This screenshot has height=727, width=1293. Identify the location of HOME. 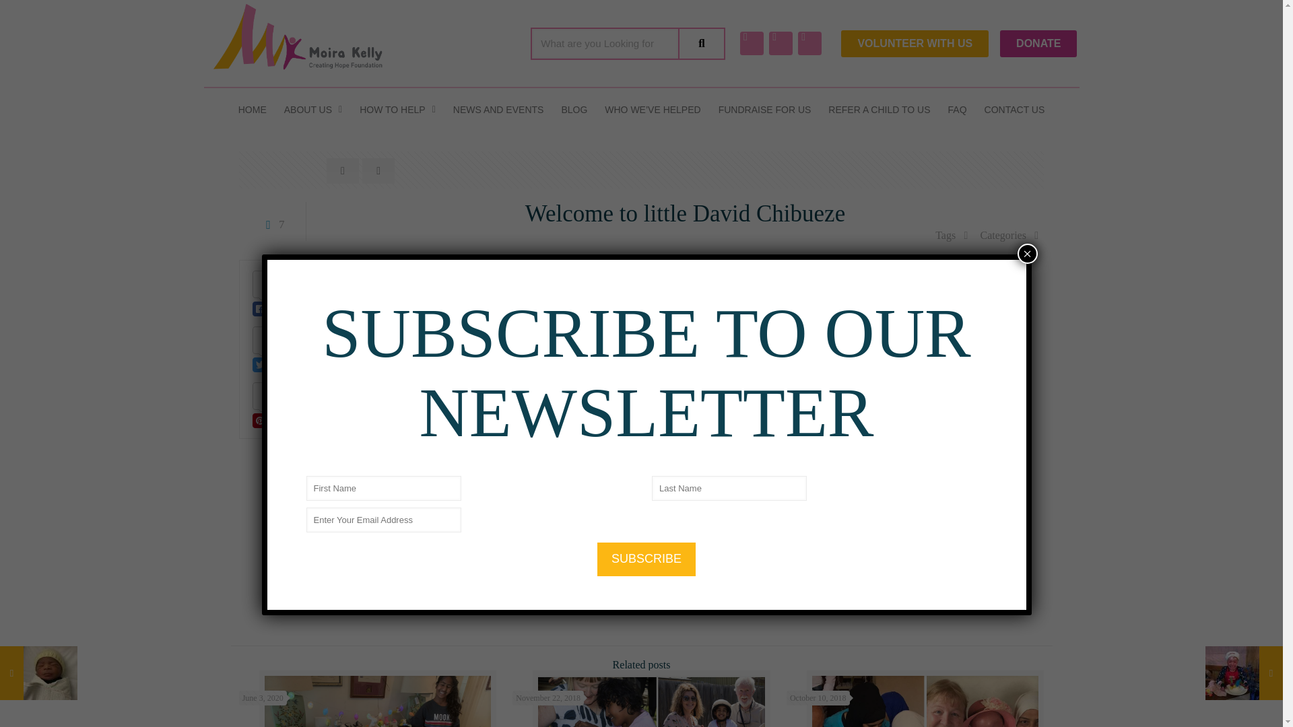
(252, 109).